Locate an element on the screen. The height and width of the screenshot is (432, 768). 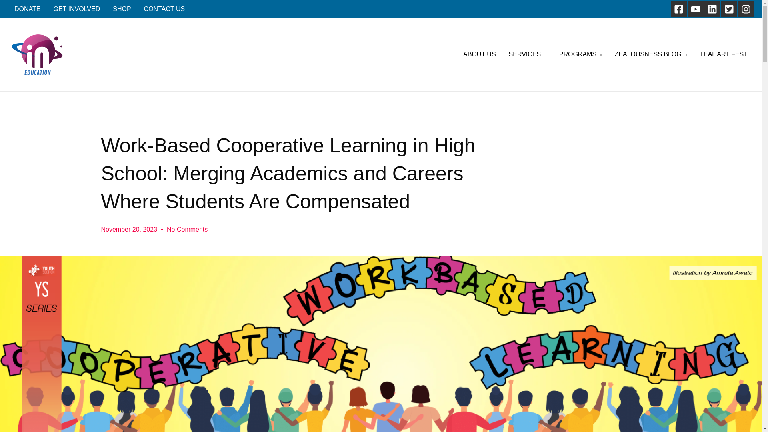
SHOP is located at coordinates (122, 9).